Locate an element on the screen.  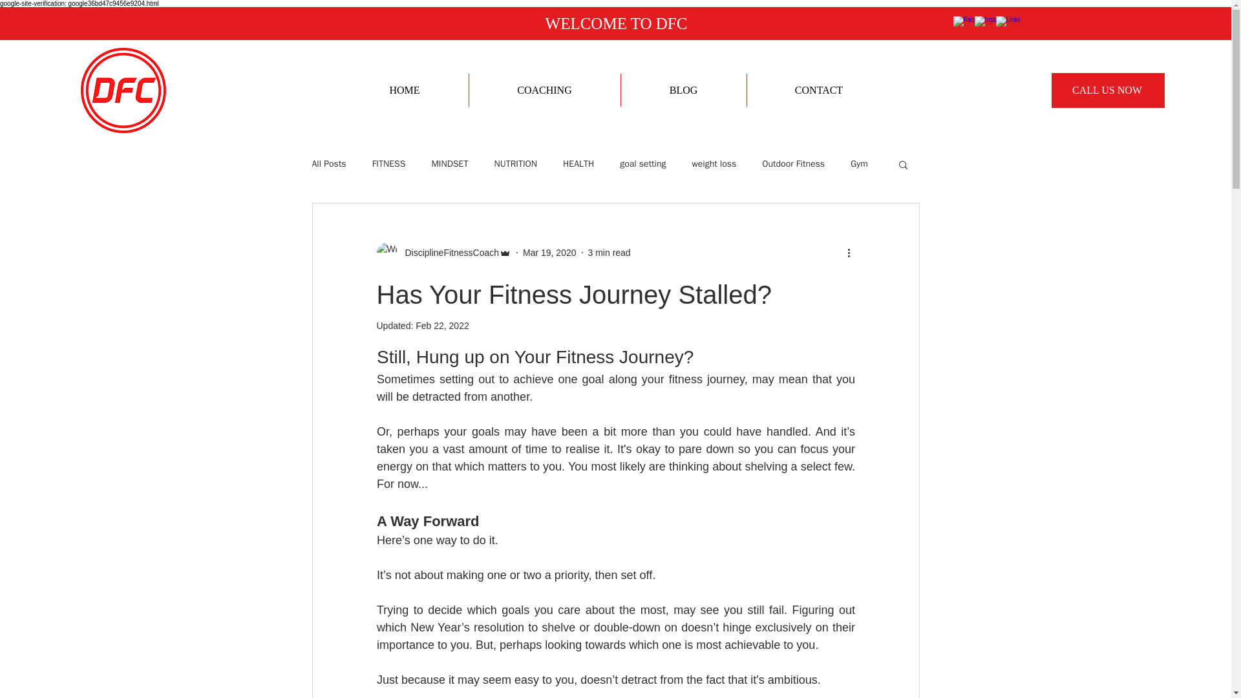
NUTRITION is located at coordinates (516, 164).